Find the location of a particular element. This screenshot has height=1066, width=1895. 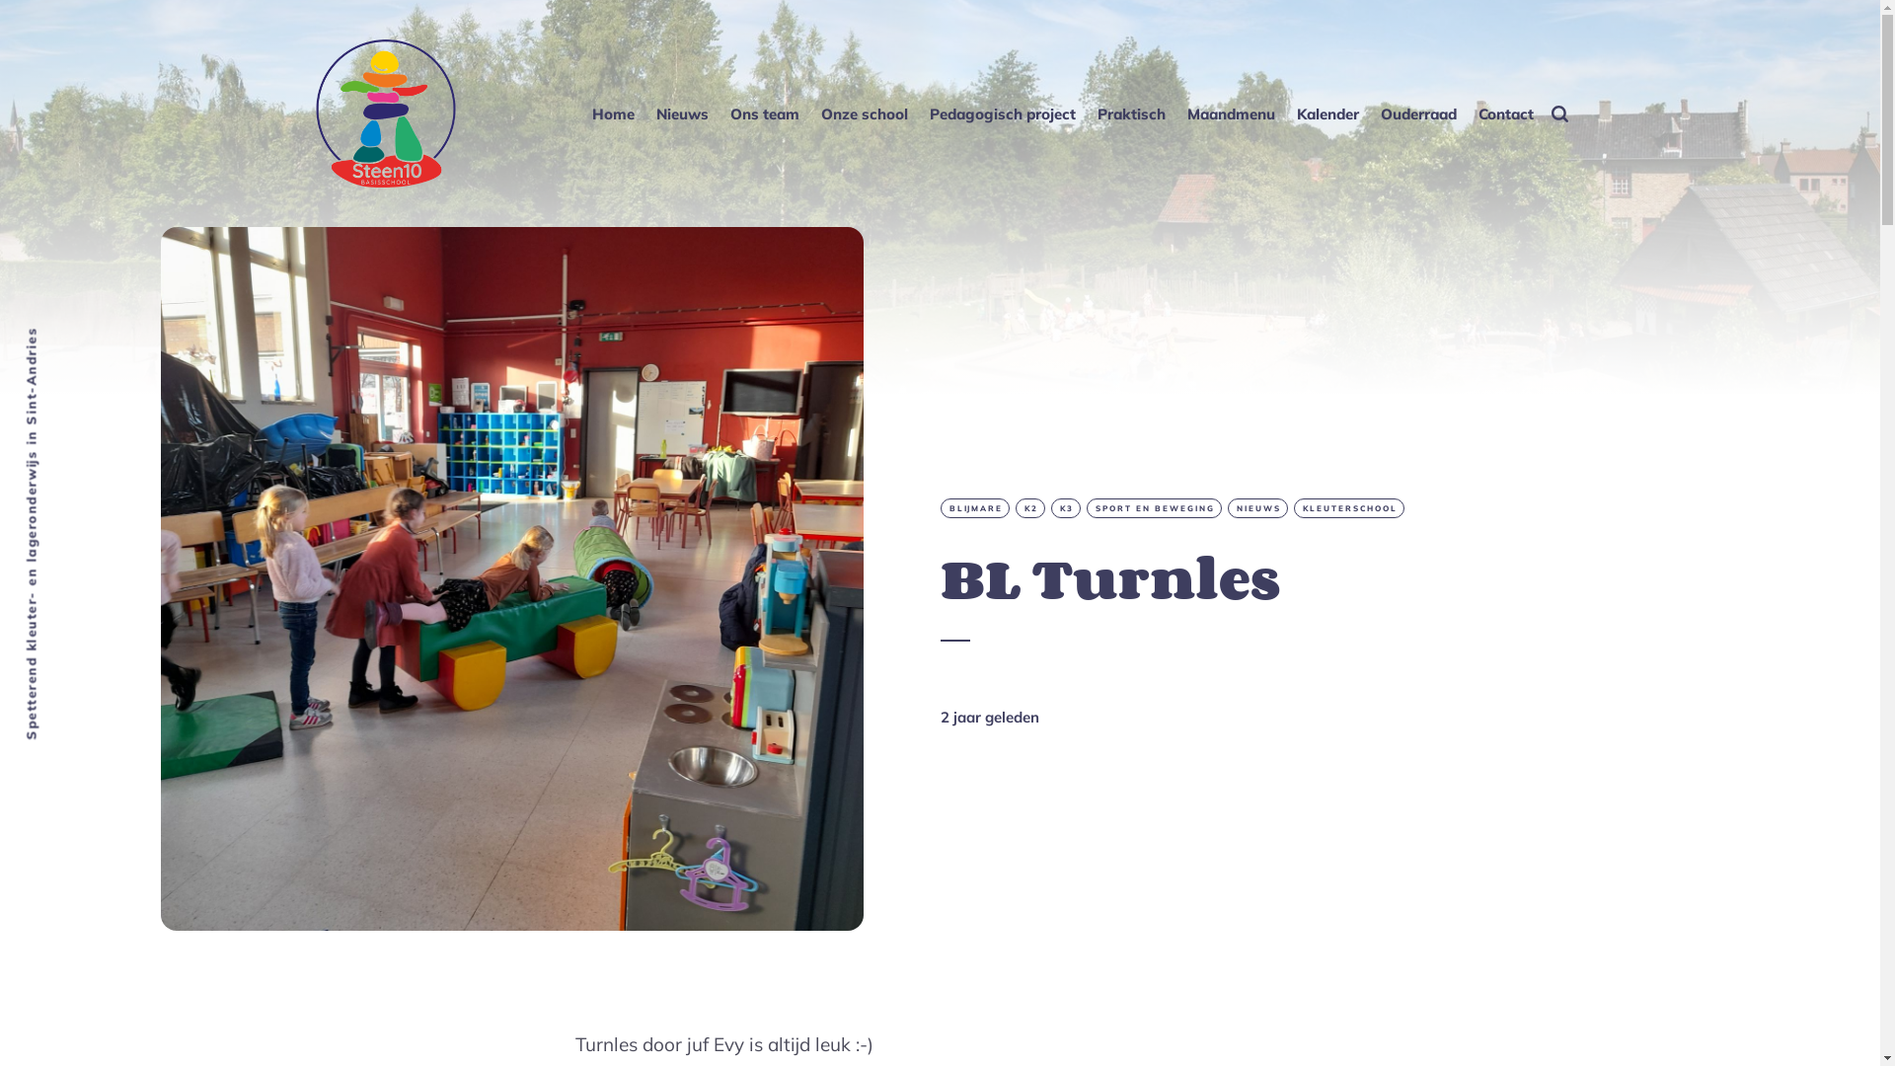

Ouderraad is located at coordinates (1419, 113).